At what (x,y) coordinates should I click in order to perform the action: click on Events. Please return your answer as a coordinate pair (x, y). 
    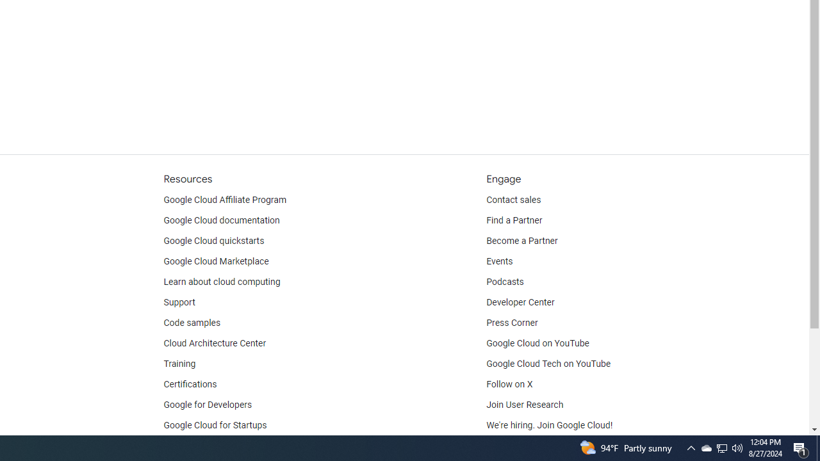
    Looking at the image, I should click on (500, 261).